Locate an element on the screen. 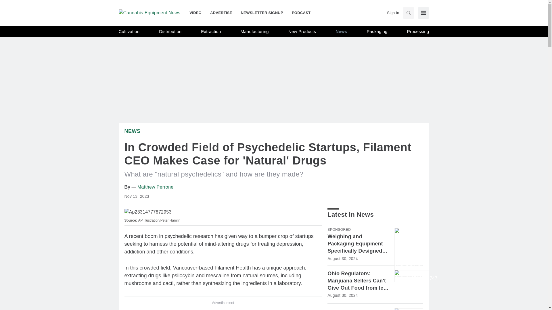 The height and width of the screenshot is (310, 552). Processing is located at coordinates (418, 32).